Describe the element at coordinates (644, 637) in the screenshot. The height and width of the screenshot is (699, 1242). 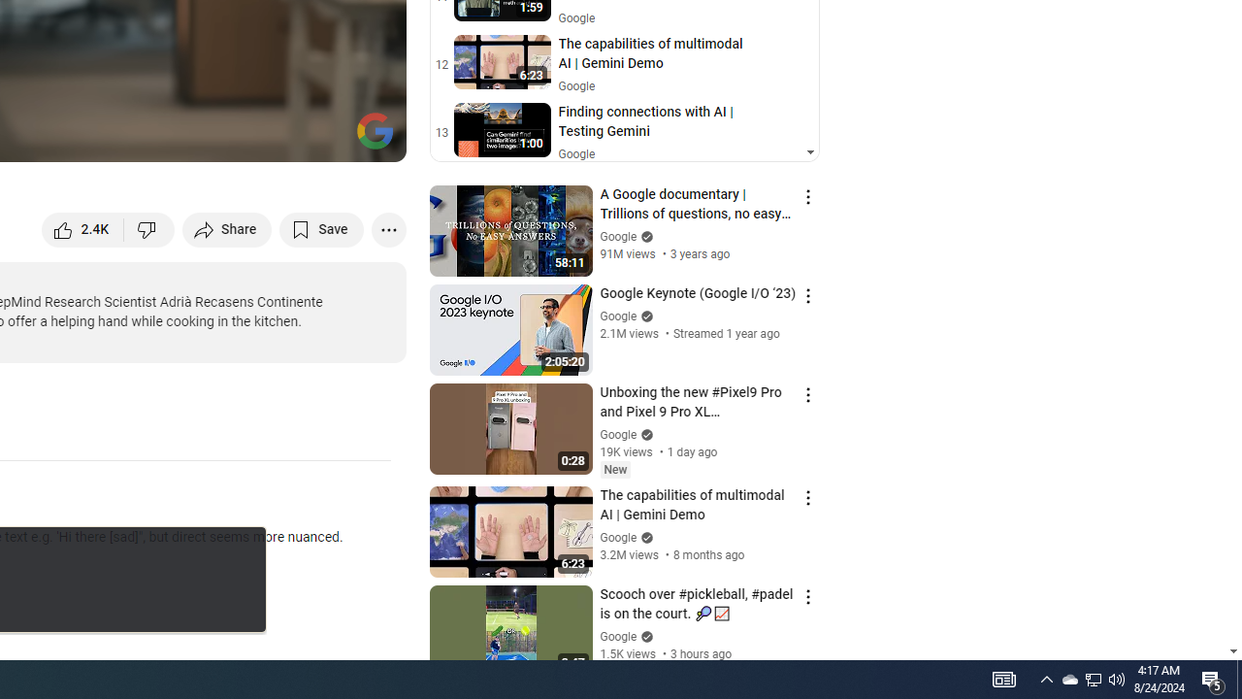
I see `Verified` at that location.